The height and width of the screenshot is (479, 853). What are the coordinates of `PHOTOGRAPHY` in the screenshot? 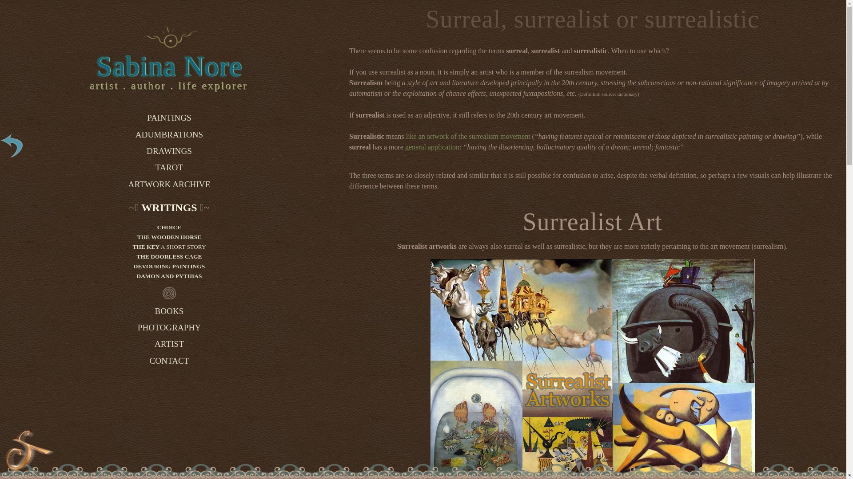 It's located at (169, 327).